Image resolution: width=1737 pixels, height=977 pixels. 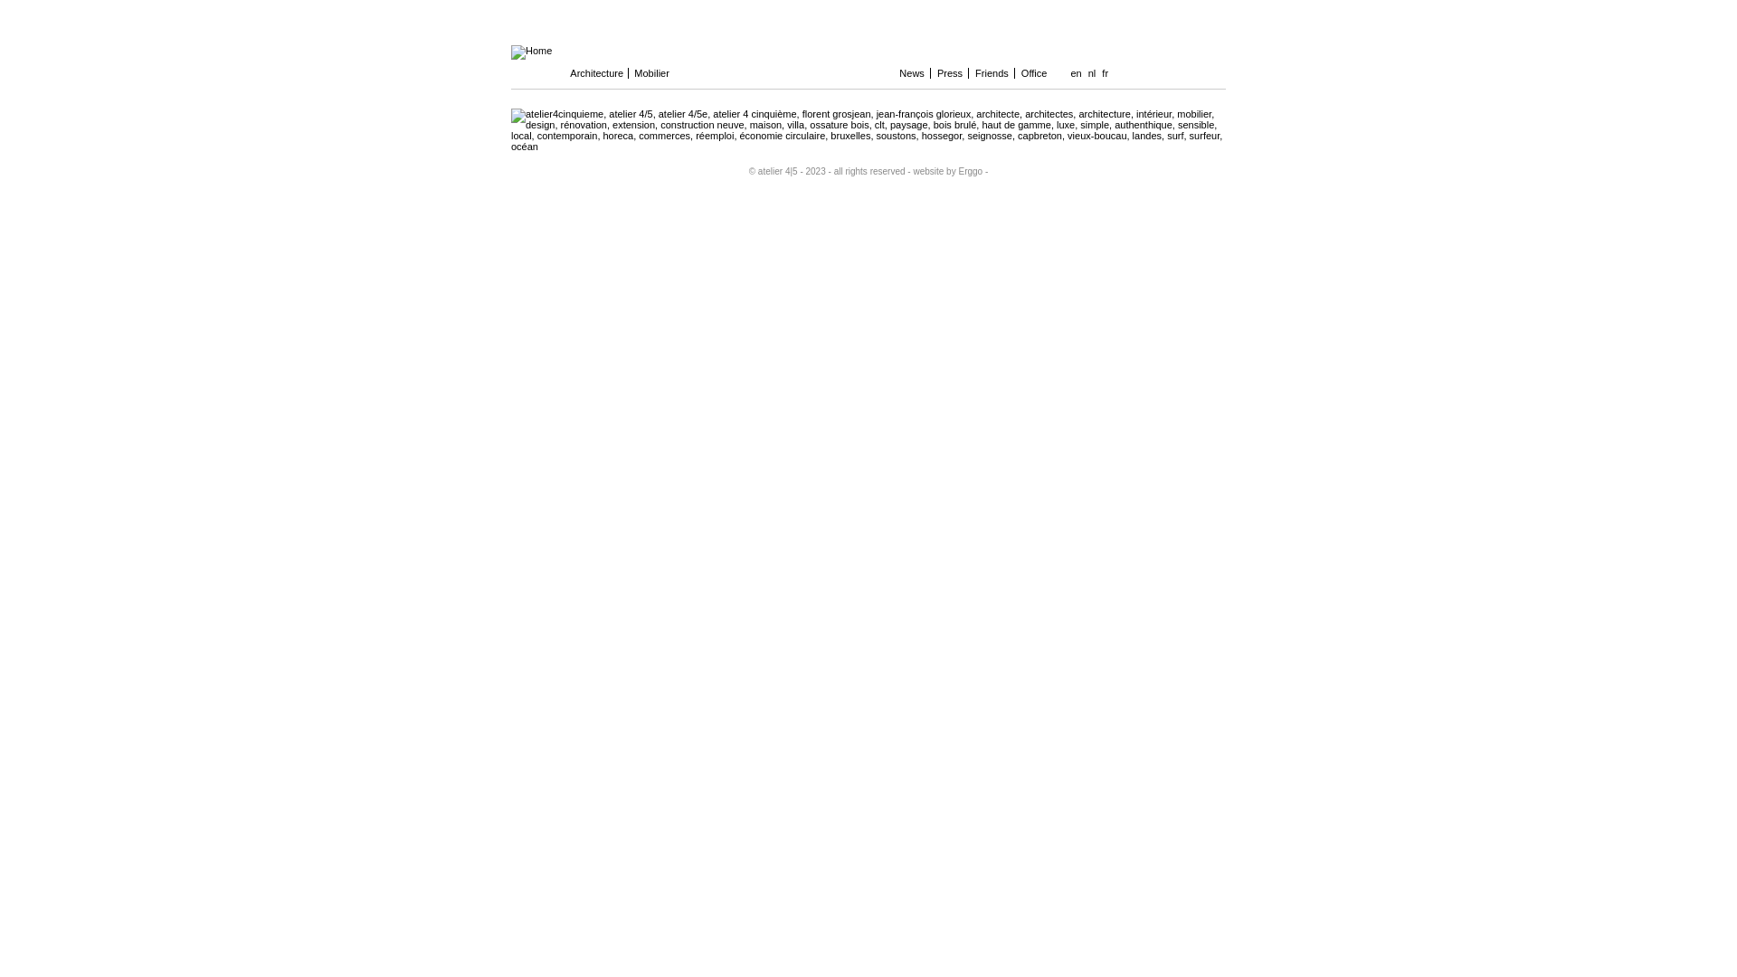 What do you see at coordinates (1093, 73) in the screenshot?
I see `nl` at bounding box center [1093, 73].